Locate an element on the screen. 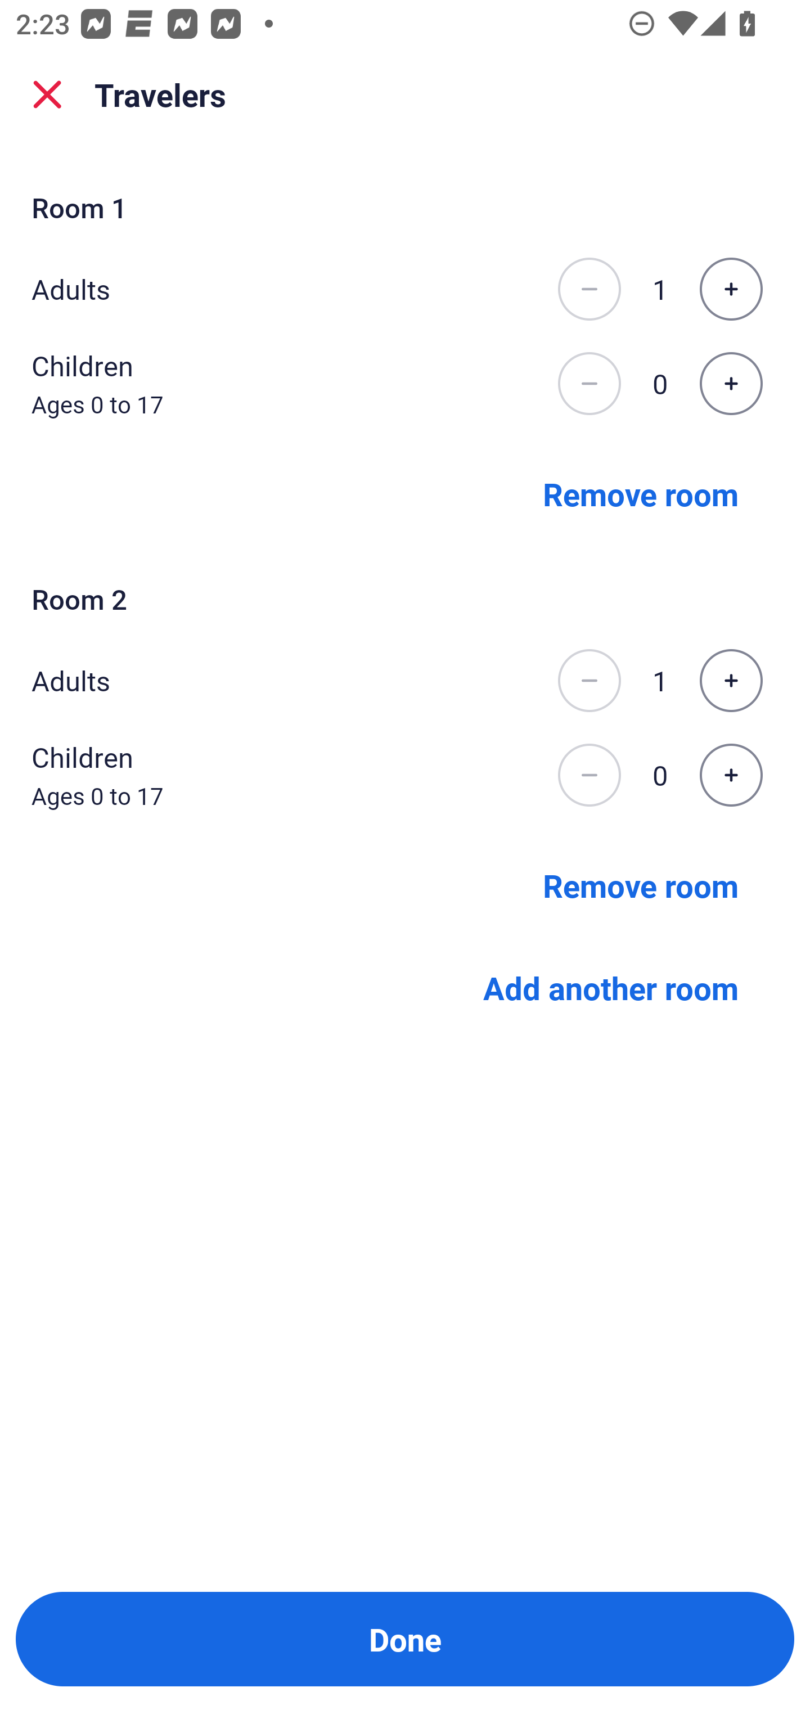 The image size is (810, 1710). close is located at coordinates (47, 94).